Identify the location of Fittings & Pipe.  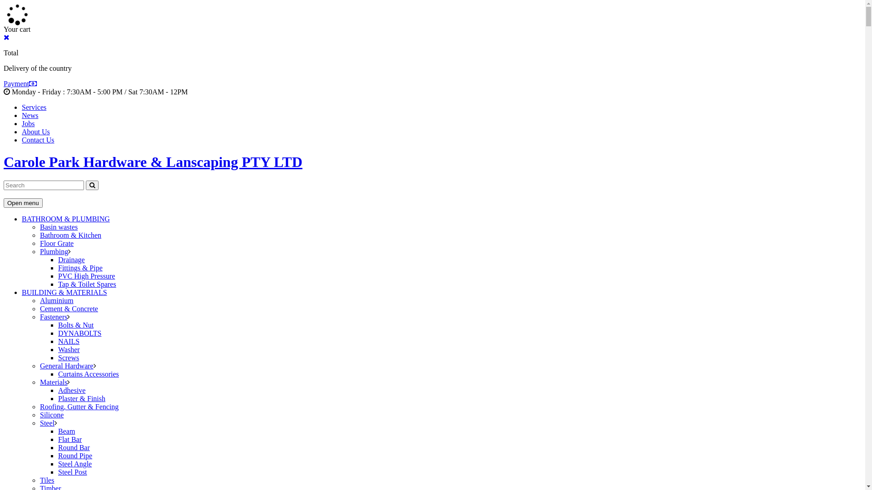
(80, 268).